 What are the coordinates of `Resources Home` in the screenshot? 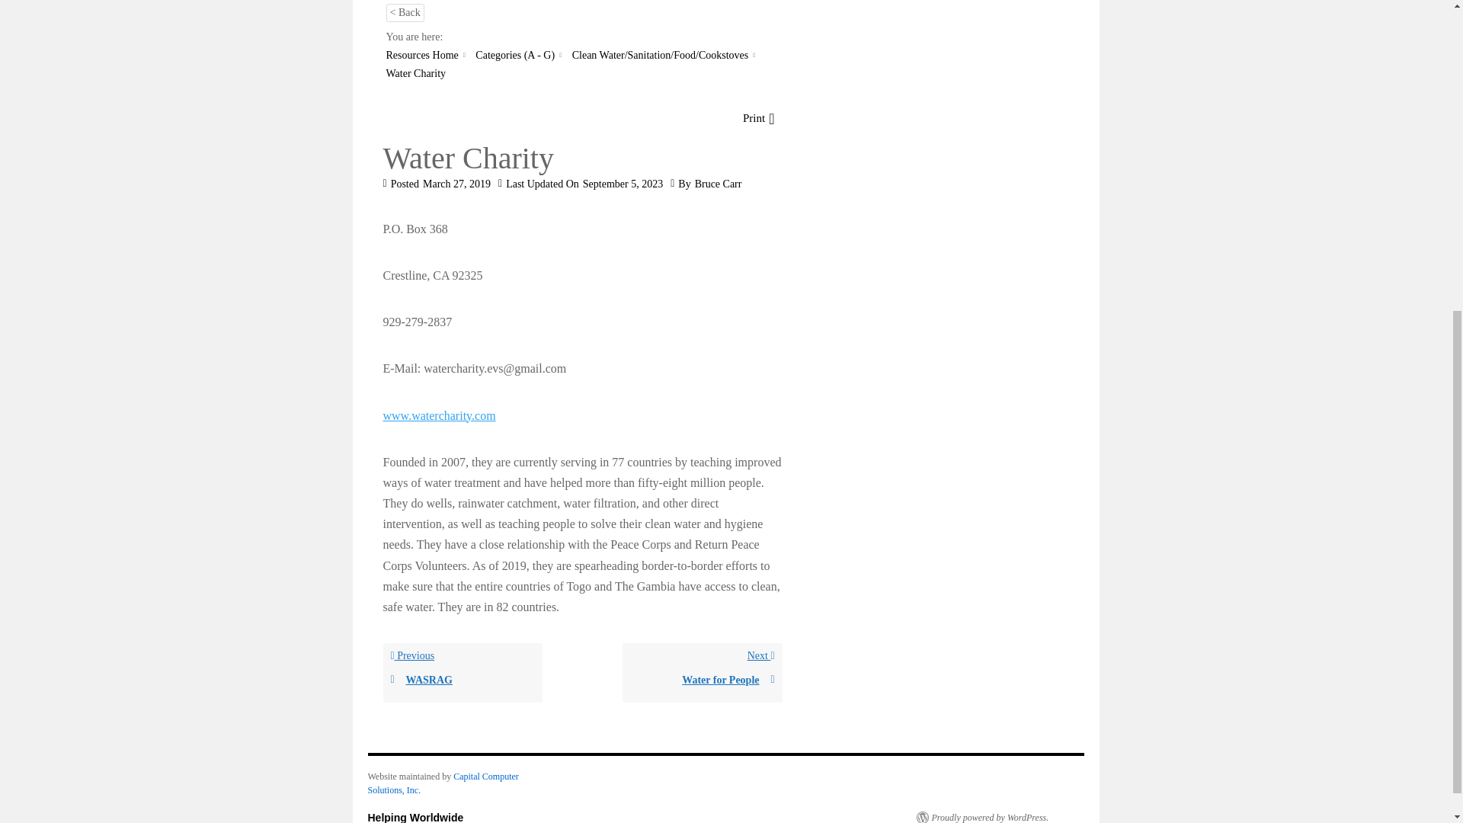 It's located at (439, 415).